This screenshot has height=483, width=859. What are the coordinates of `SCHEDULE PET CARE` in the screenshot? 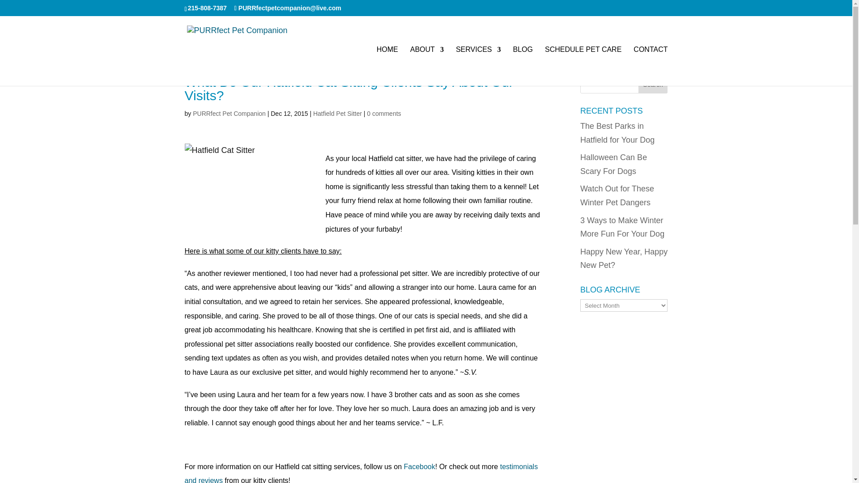 It's located at (583, 66).